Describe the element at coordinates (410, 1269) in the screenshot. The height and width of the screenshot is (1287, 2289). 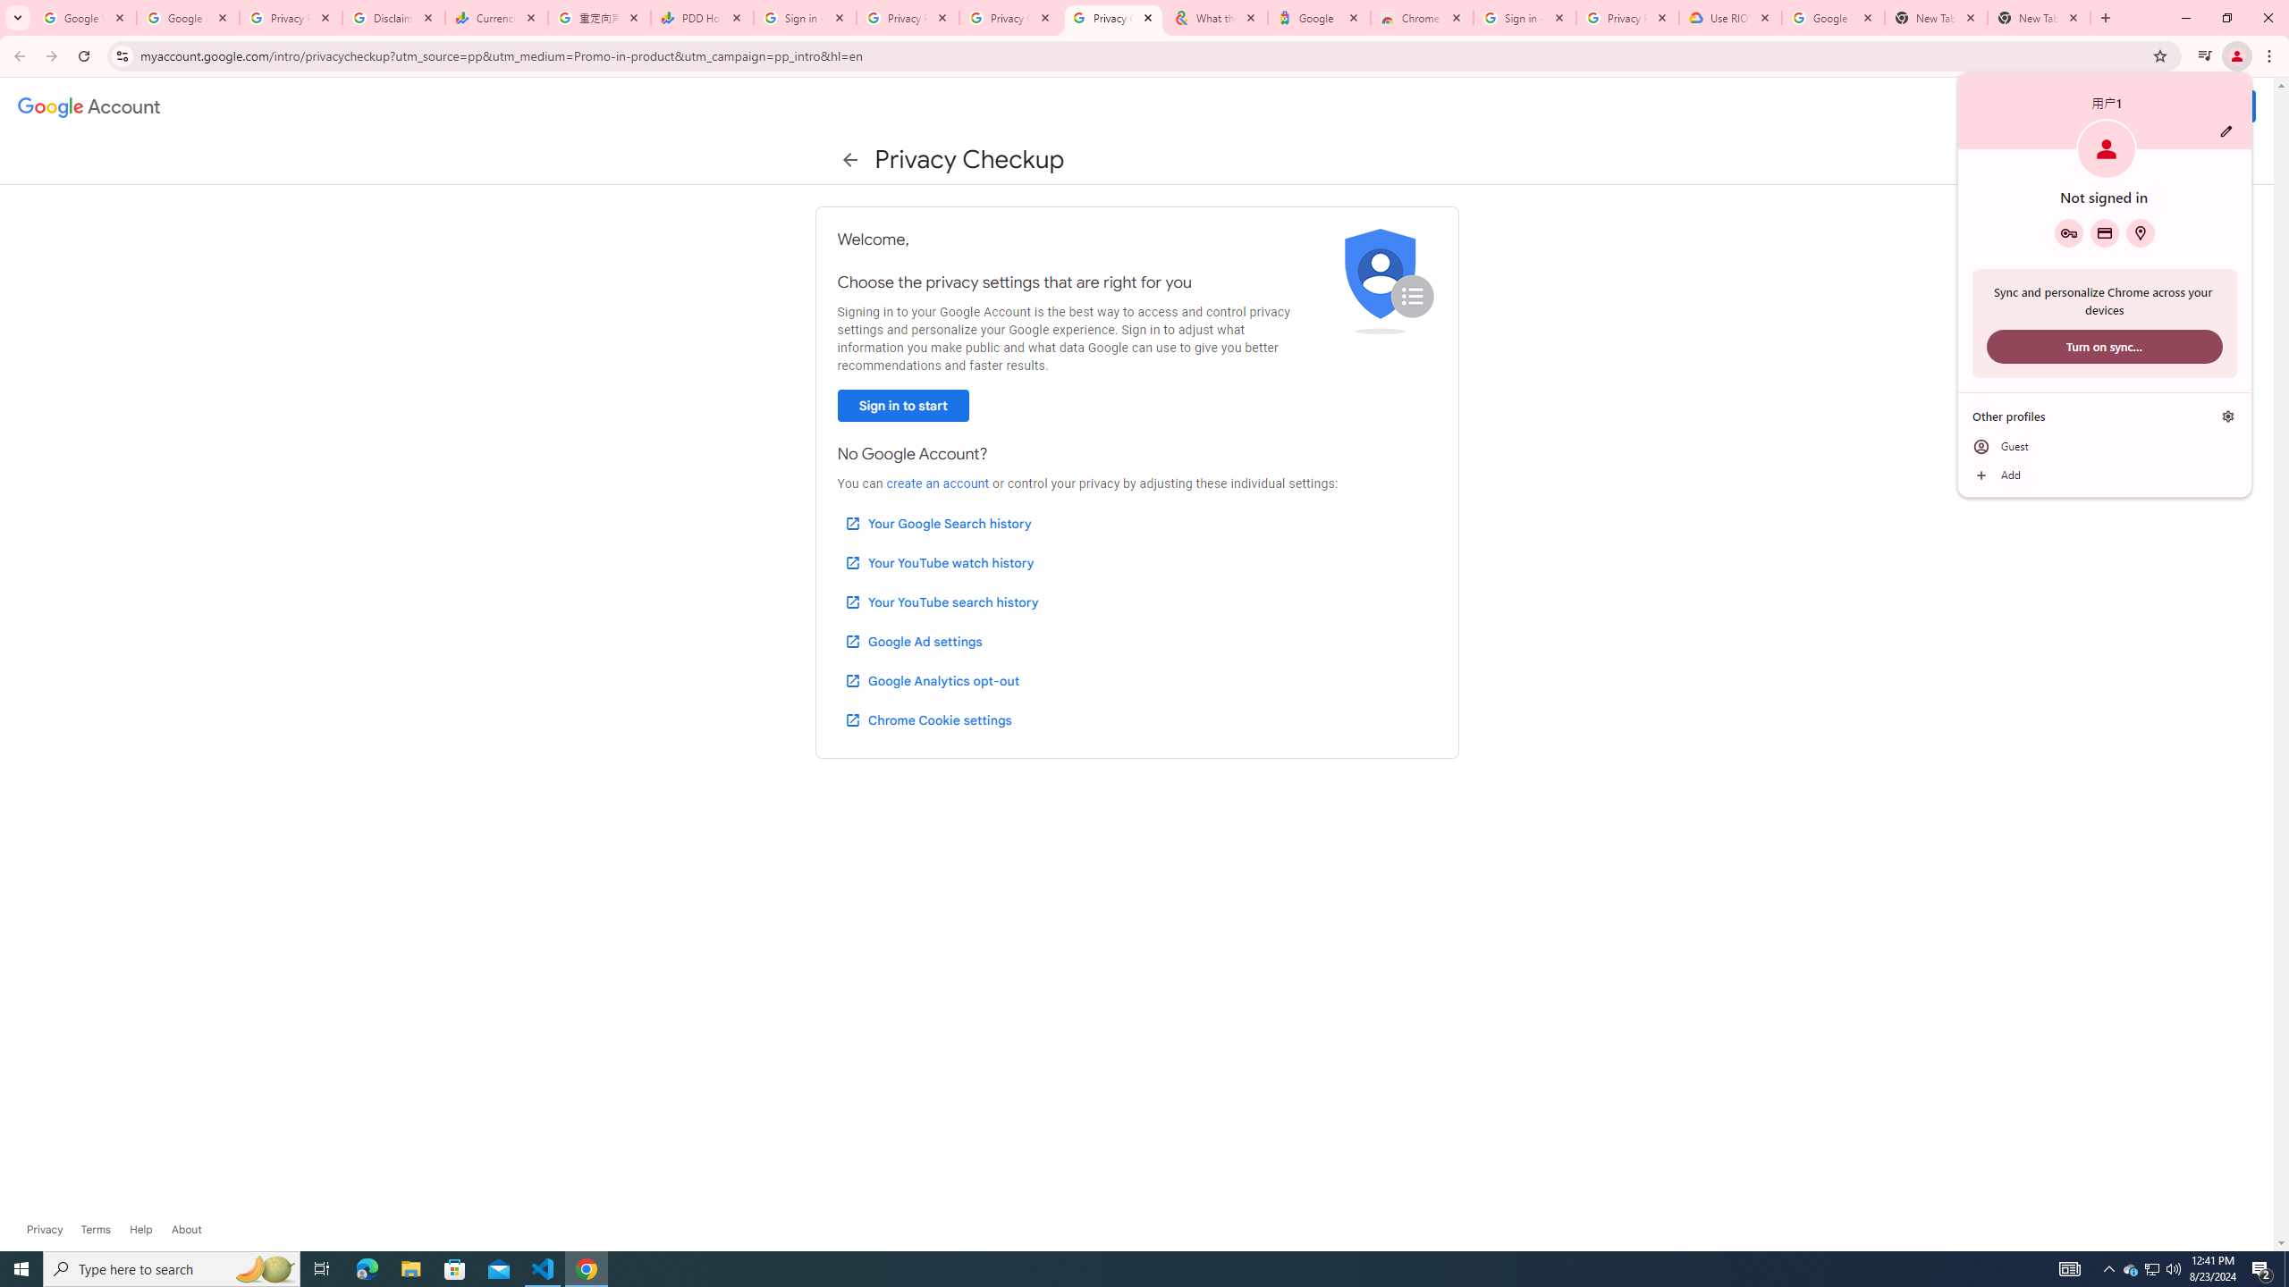
I see `File Explorer` at that location.